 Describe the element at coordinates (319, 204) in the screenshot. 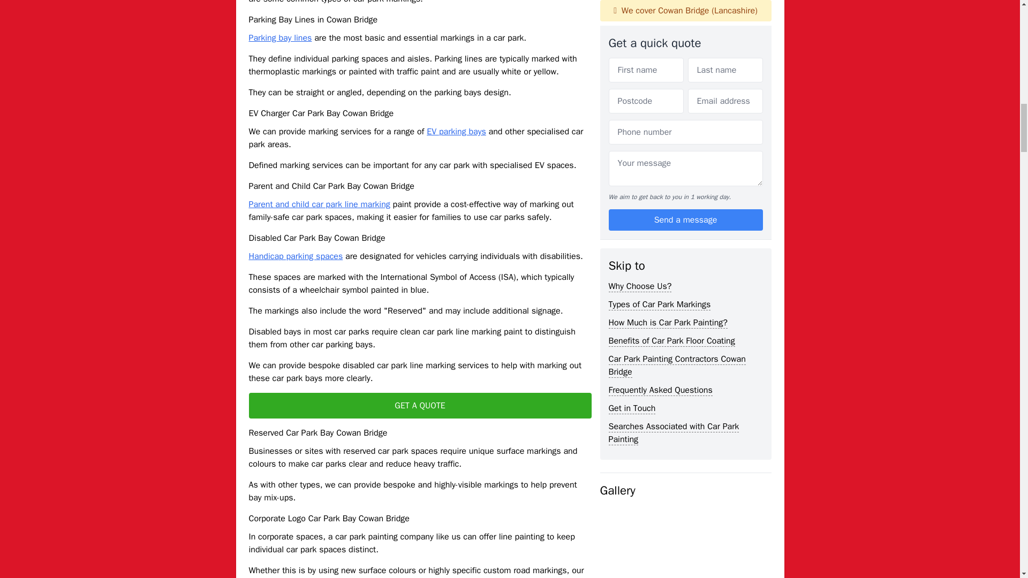

I see `Parent and child car park line marking` at that location.